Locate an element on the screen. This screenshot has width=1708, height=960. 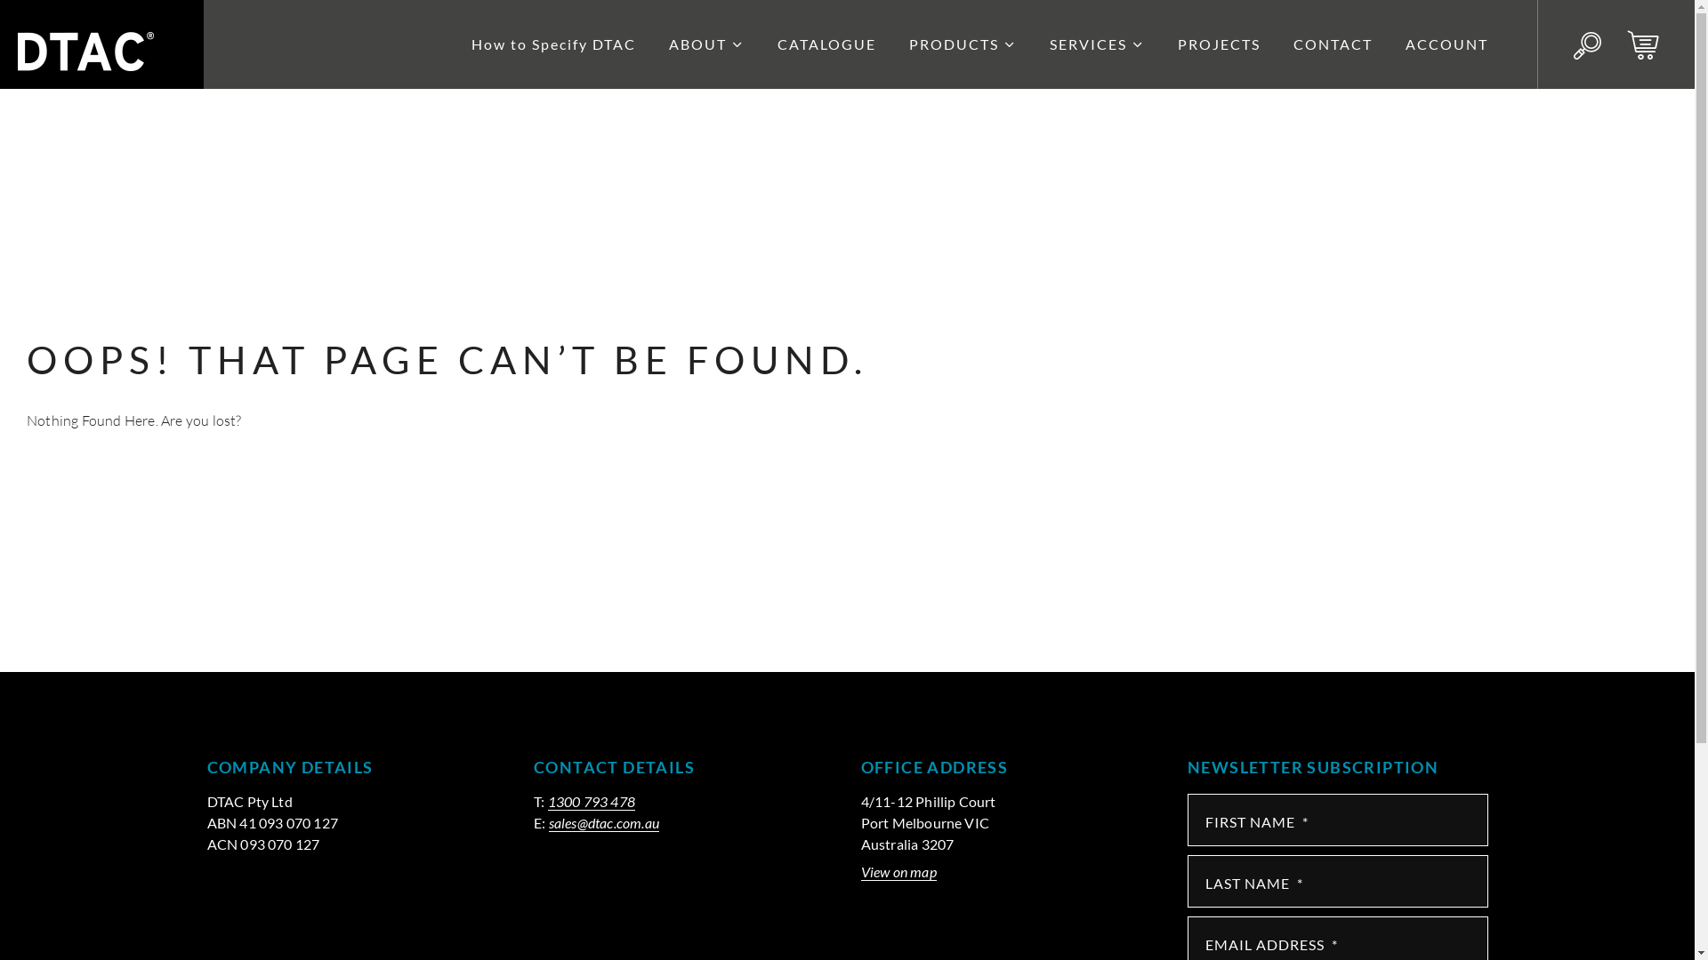
How to Specify DTAC is located at coordinates (553, 44).